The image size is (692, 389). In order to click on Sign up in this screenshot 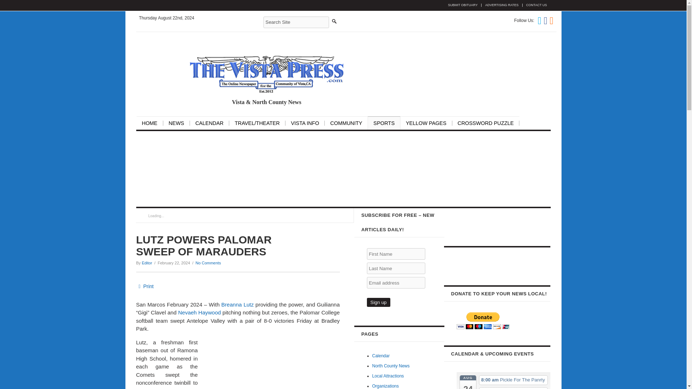, I will do `click(378, 303)`.